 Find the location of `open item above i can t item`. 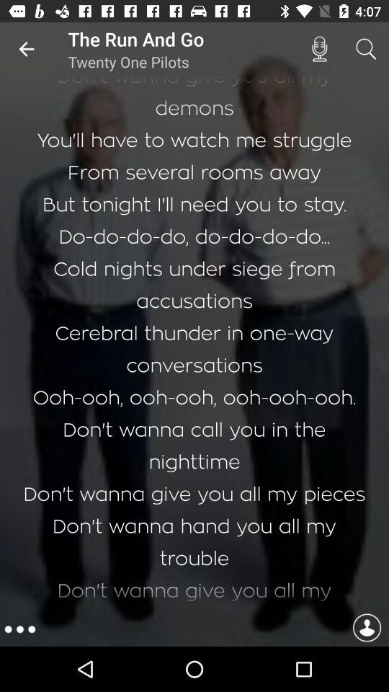

open item above i can t item is located at coordinates (319, 49).